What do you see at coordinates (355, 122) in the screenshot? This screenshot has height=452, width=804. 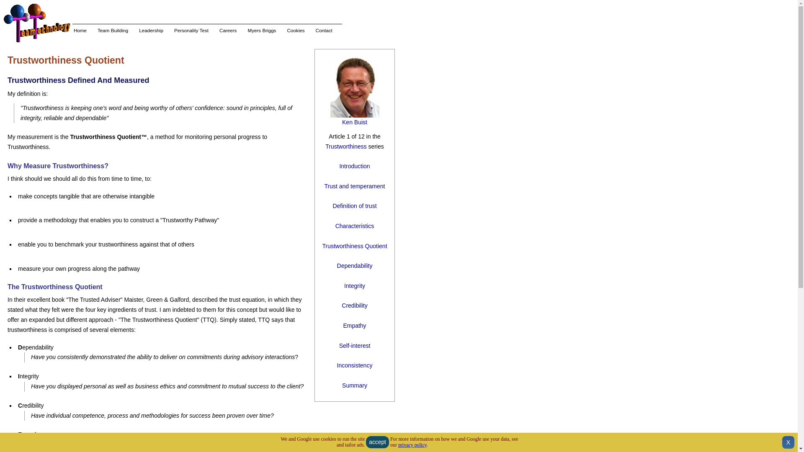 I see `Ken Buist` at bounding box center [355, 122].